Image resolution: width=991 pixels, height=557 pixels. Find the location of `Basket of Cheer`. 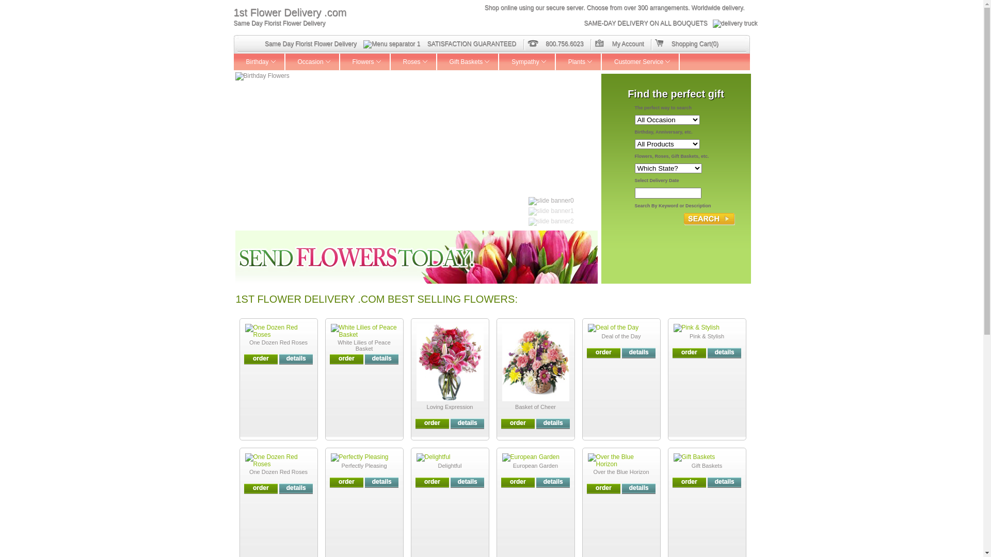

Basket of Cheer is located at coordinates (536, 407).